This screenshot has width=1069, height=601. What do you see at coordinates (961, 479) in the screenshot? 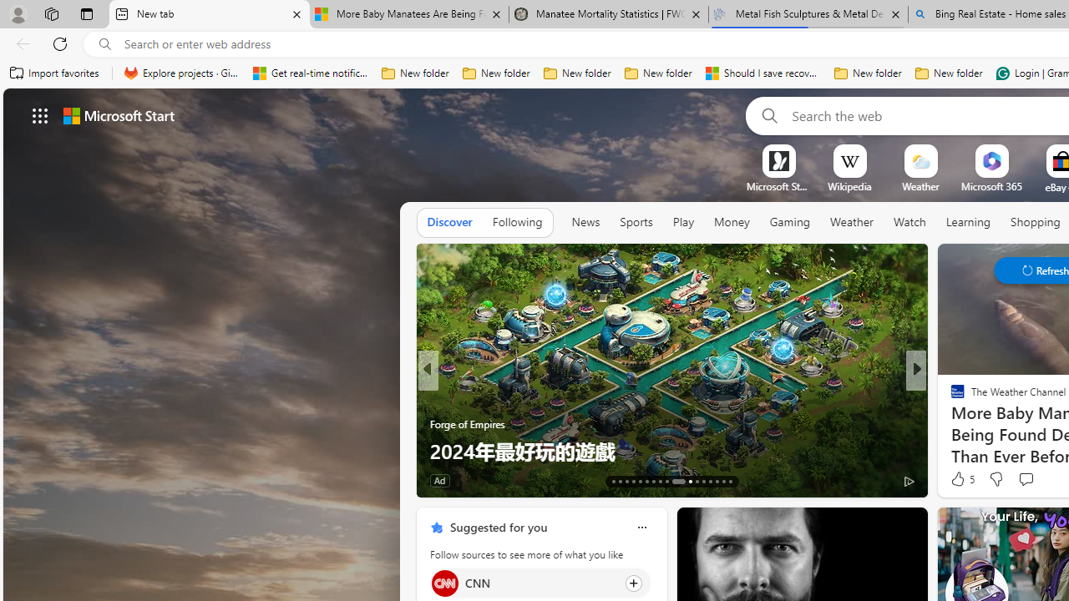
I see `5 Like` at bounding box center [961, 479].